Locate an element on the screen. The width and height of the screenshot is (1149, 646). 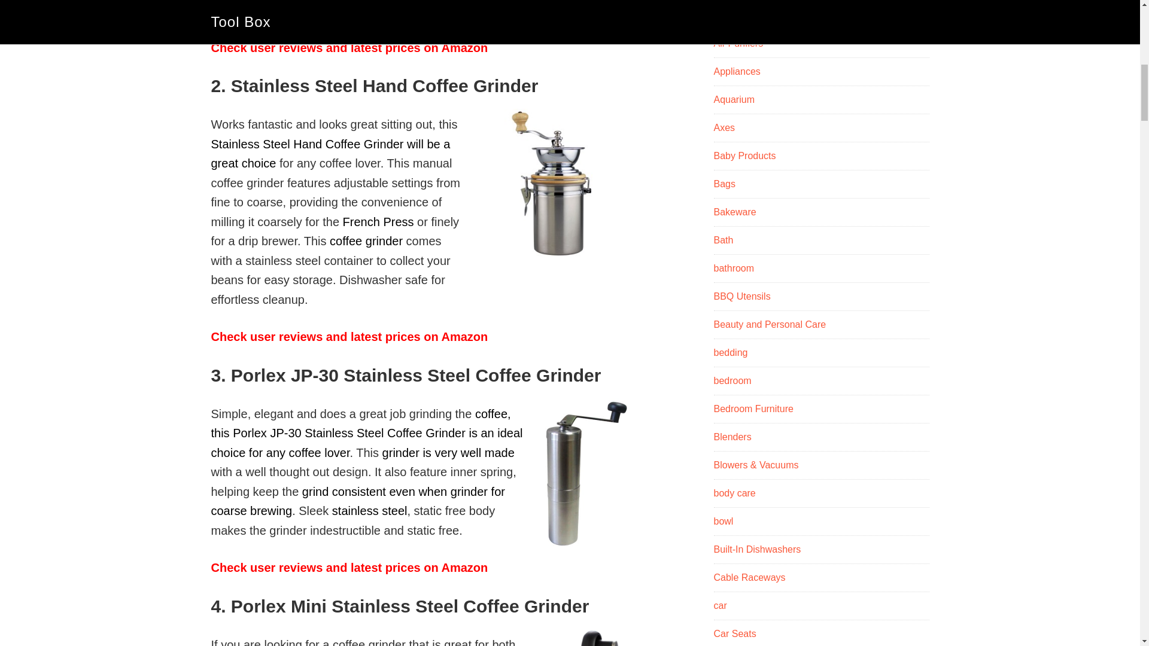
stainless steel is located at coordinates (370, 511).